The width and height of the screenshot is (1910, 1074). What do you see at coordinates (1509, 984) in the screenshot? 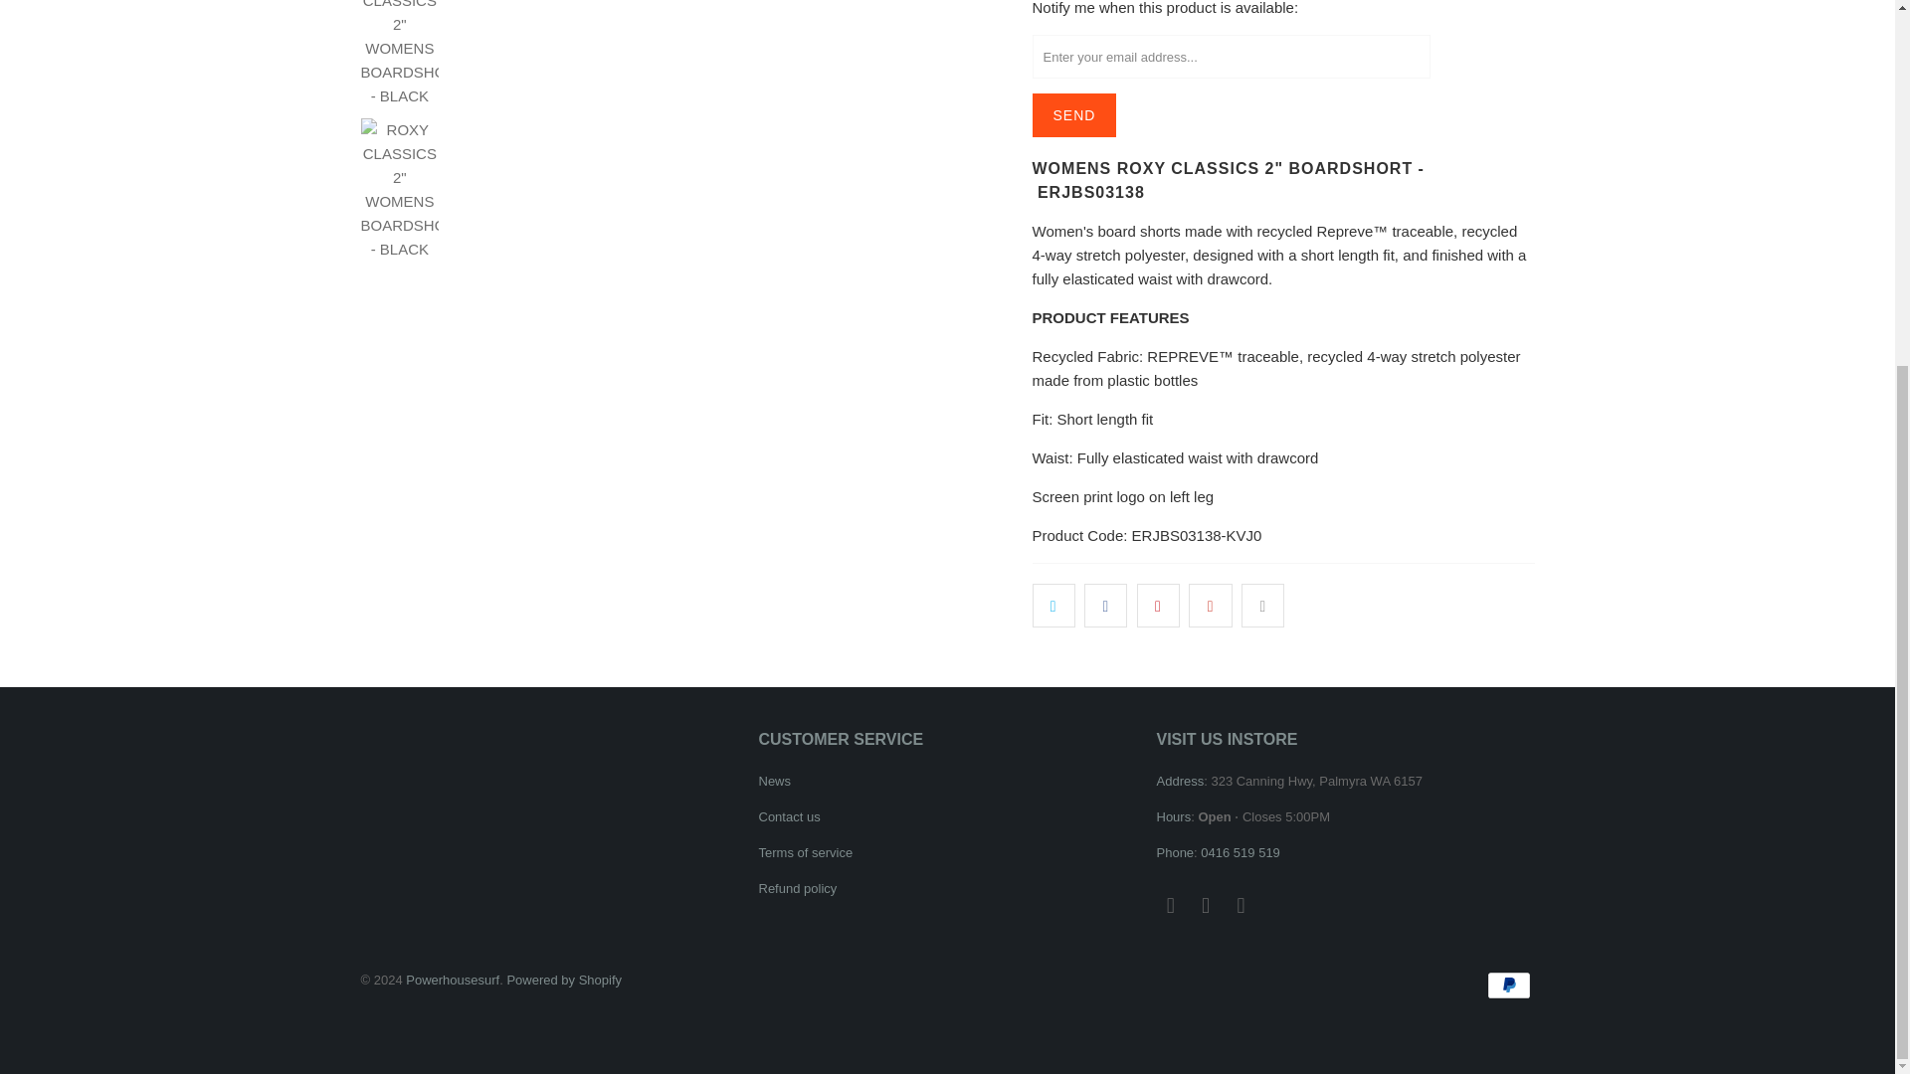
I see `PayPal` at bounding box center [1509, 984].